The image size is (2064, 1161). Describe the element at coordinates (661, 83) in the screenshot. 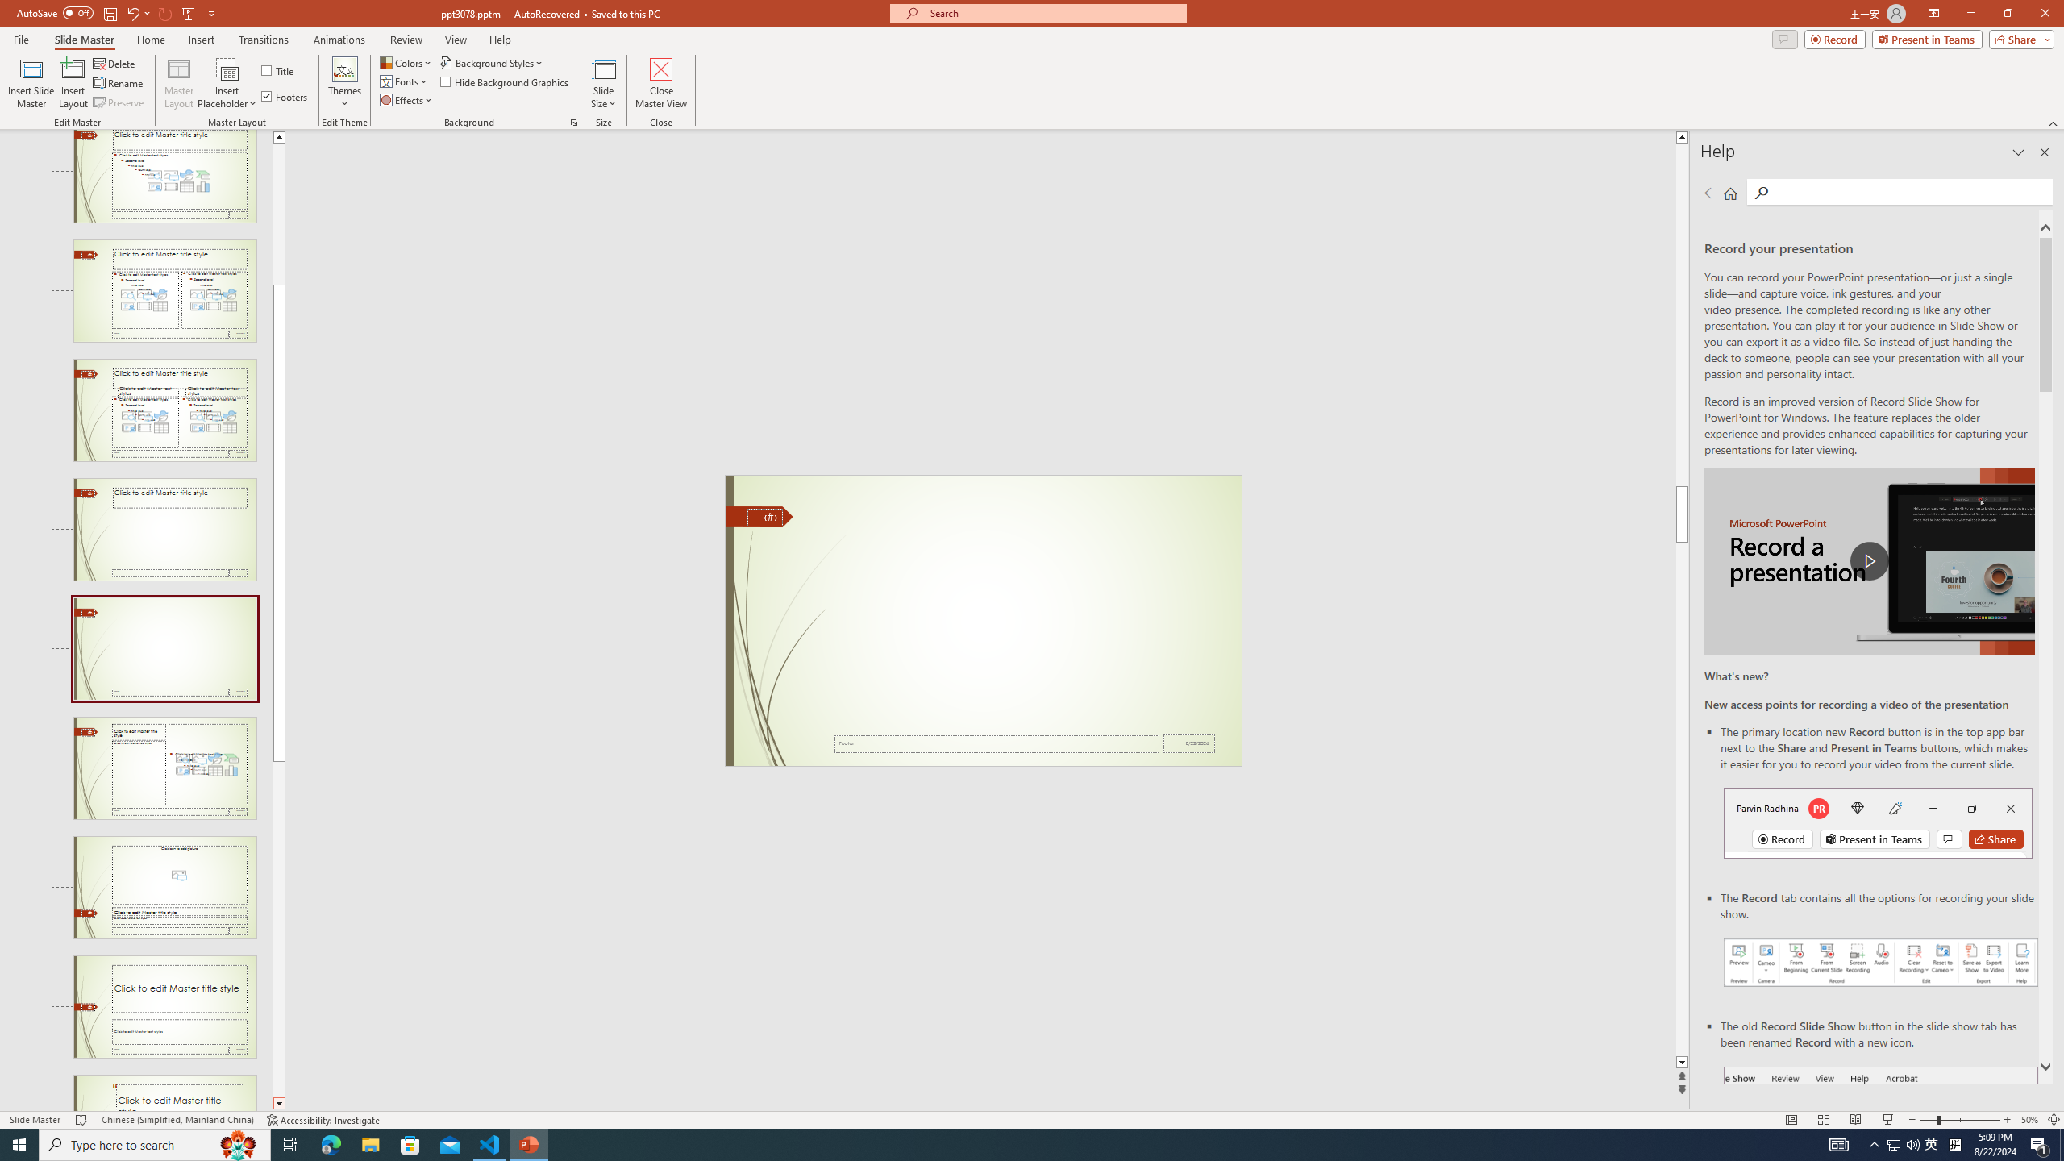

I see `Close Master View` at that location.